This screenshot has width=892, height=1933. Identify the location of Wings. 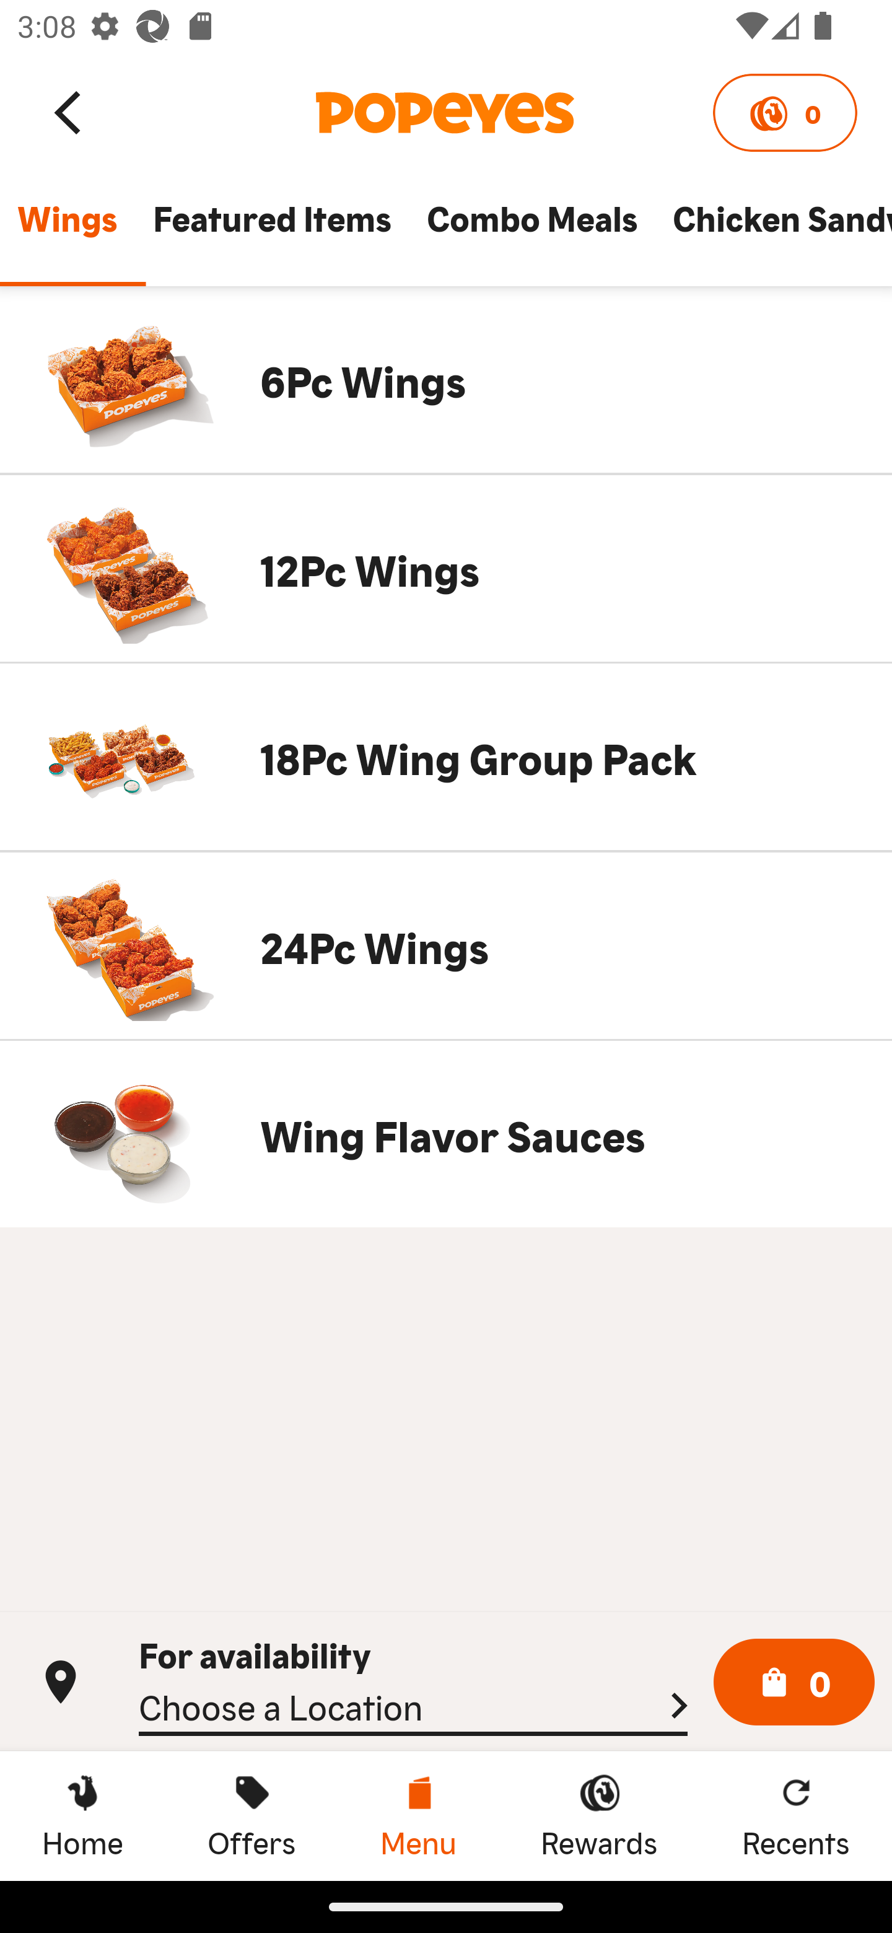
(67, 229).